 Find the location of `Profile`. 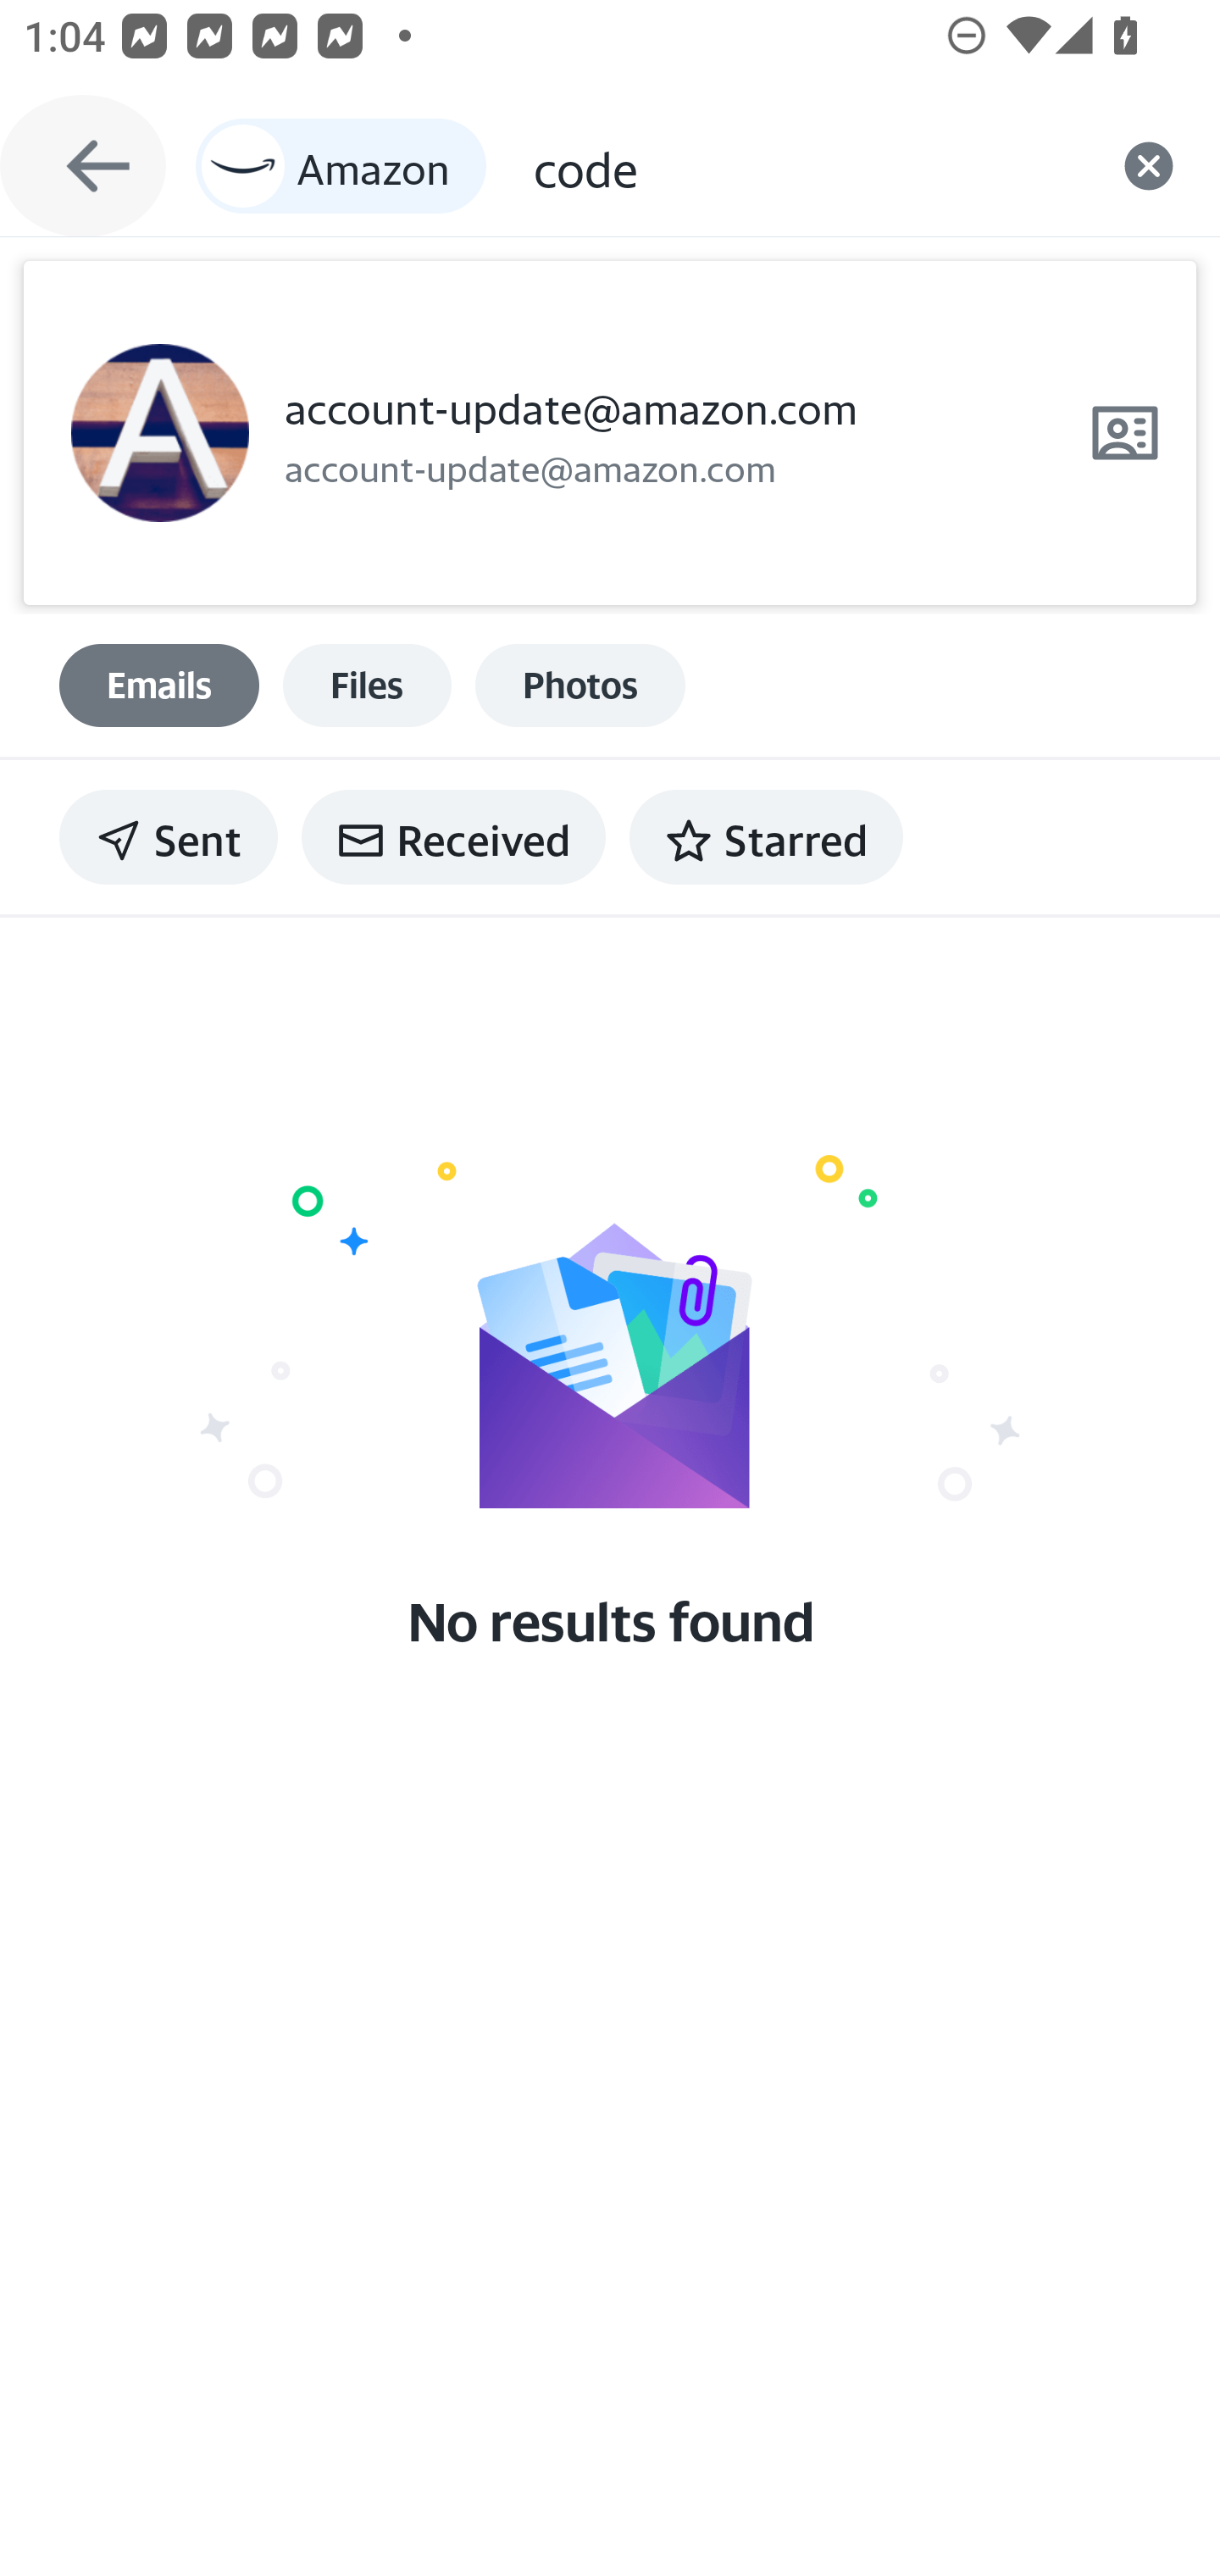

Profile is located at coordinates (159, 434).